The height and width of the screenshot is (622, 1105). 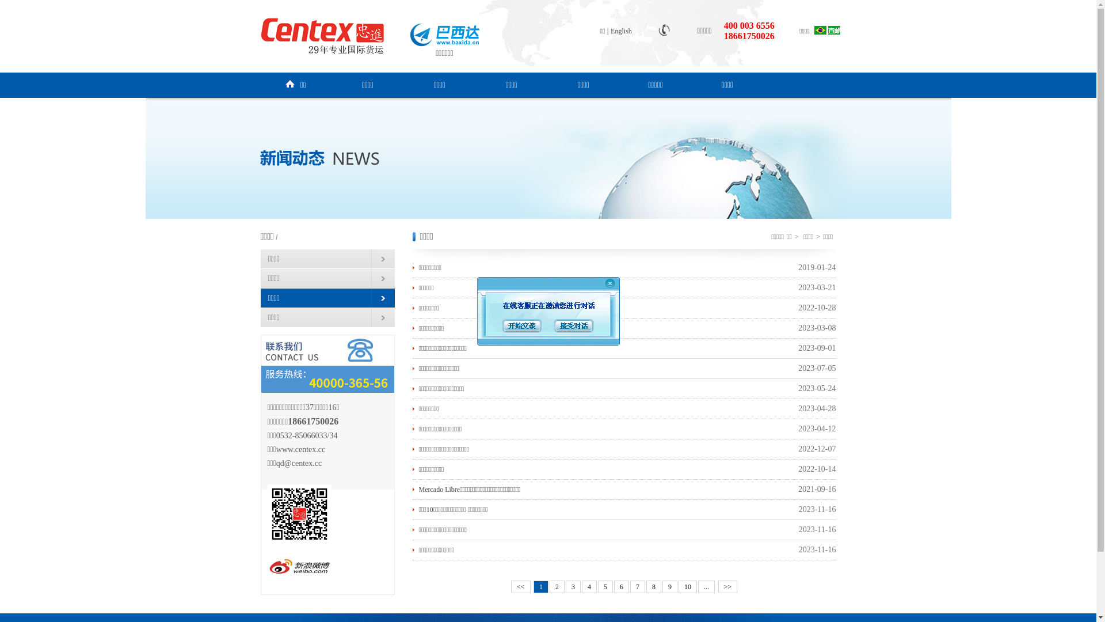 I want to click on 9, so click(x=670, y=587).